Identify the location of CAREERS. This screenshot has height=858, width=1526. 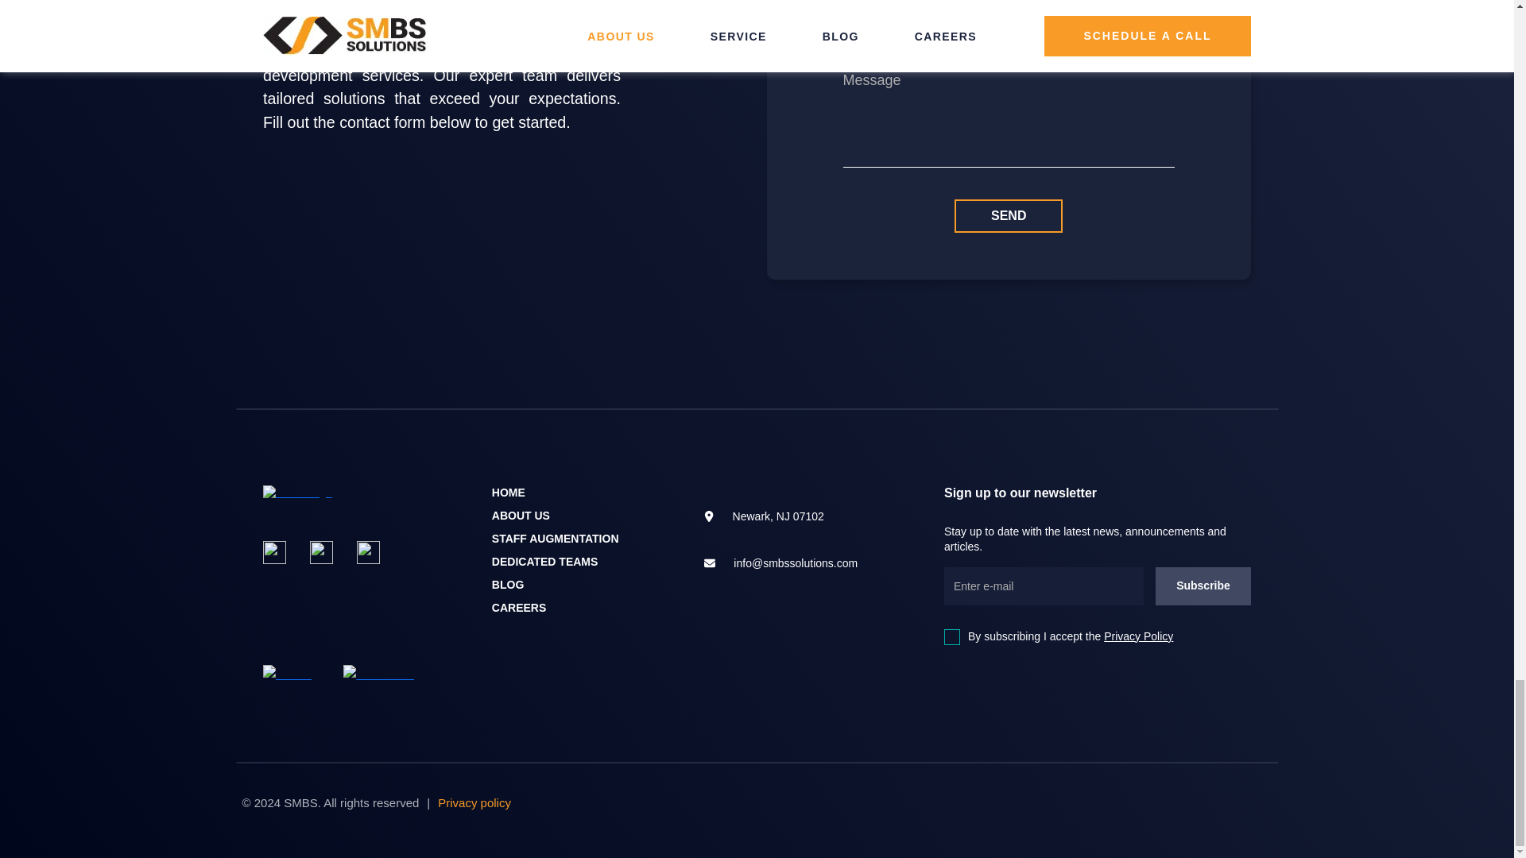
(518, 607).